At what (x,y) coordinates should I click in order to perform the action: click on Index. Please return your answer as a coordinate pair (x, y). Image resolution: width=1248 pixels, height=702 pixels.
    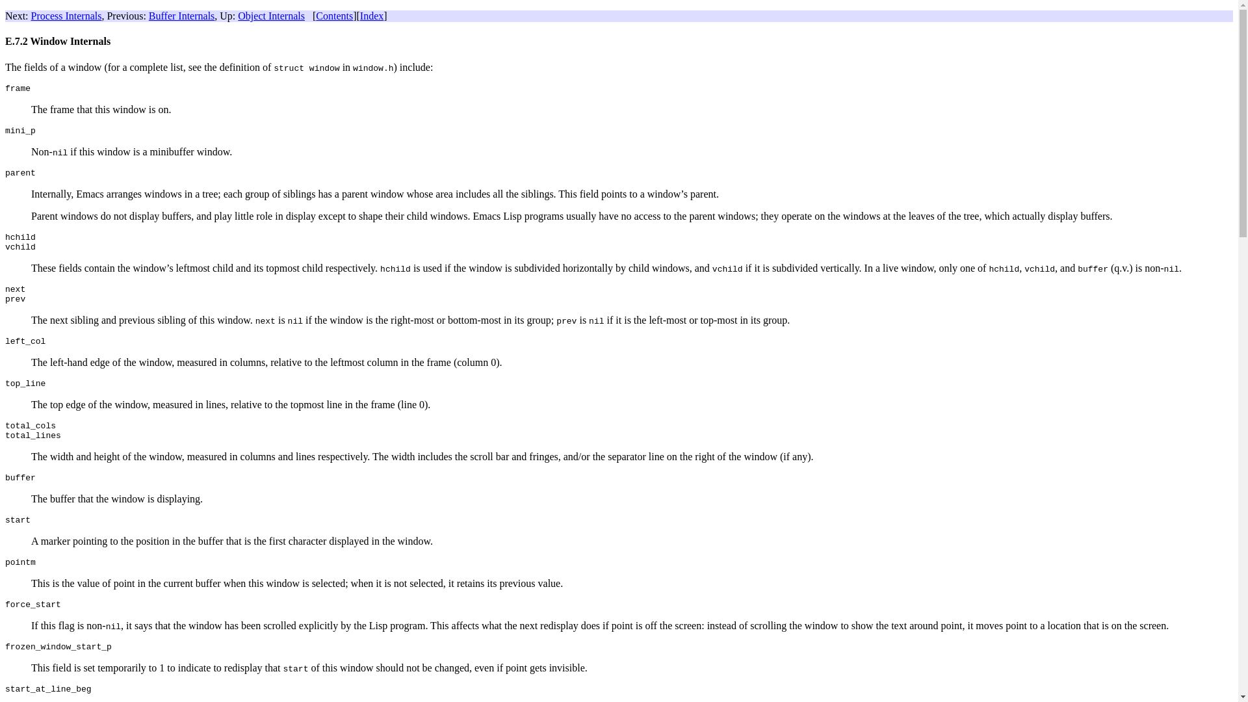
    Looking at the image, I should click on (372, 16).